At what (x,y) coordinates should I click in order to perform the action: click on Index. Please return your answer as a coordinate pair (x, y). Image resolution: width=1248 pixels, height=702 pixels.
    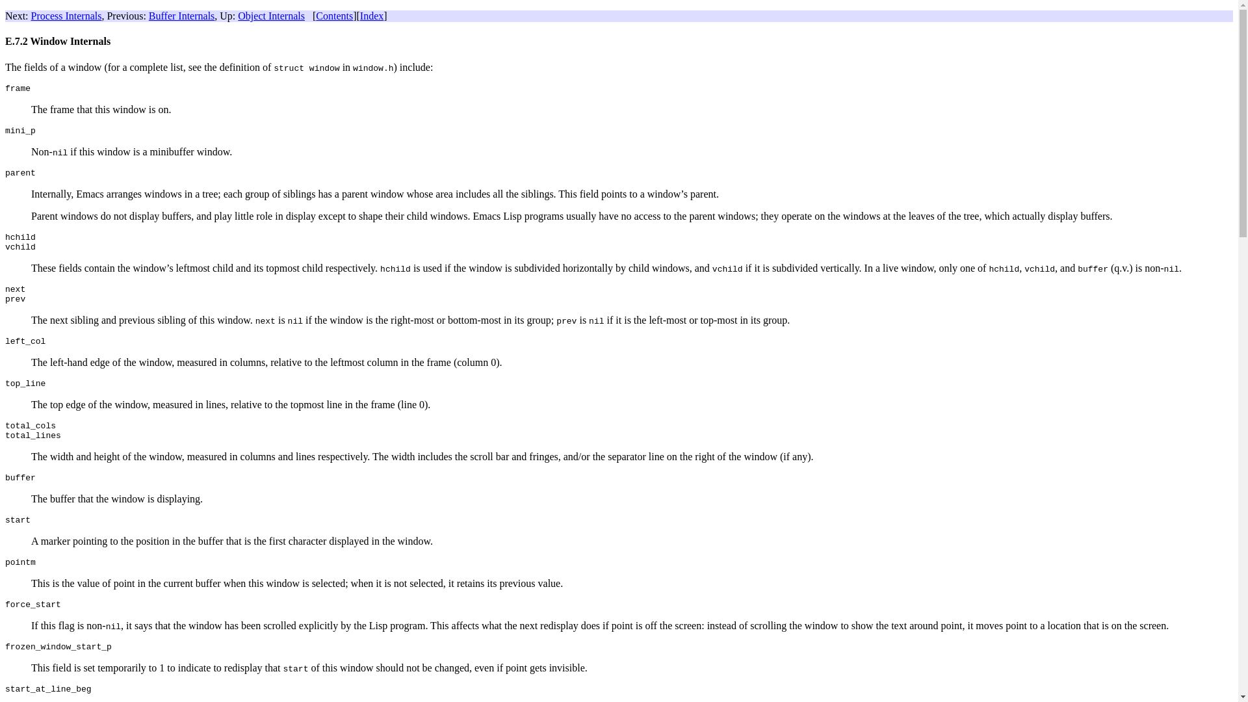
    Looking at the image, I should click on (372, 16).